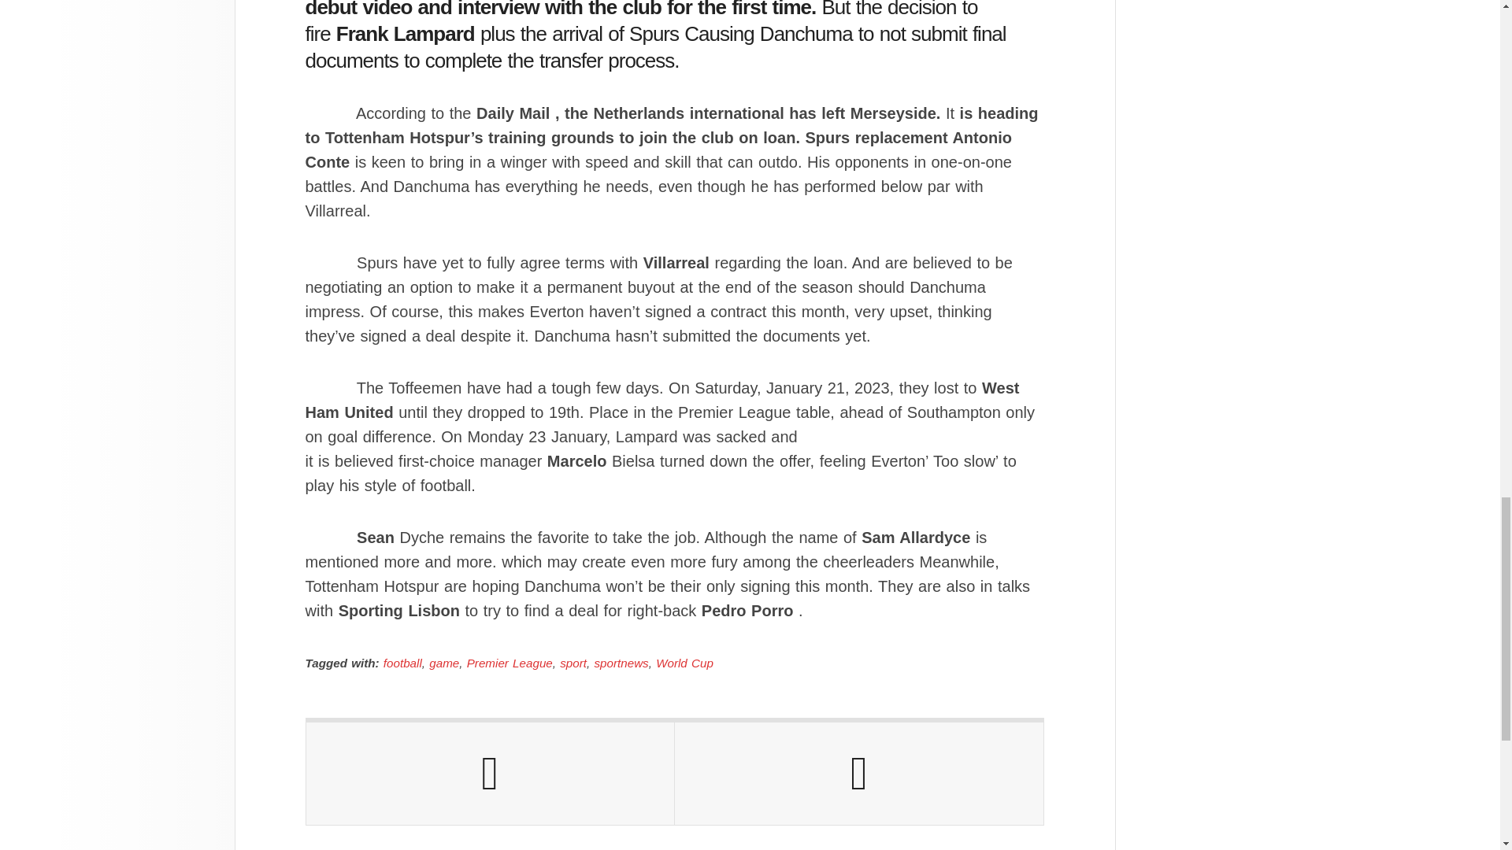 This screenshot has height=850, width=1512. What do you see at coordinates (685, 663) in the screenshot?
I see `World Cup` at bounding box center [685, 663].